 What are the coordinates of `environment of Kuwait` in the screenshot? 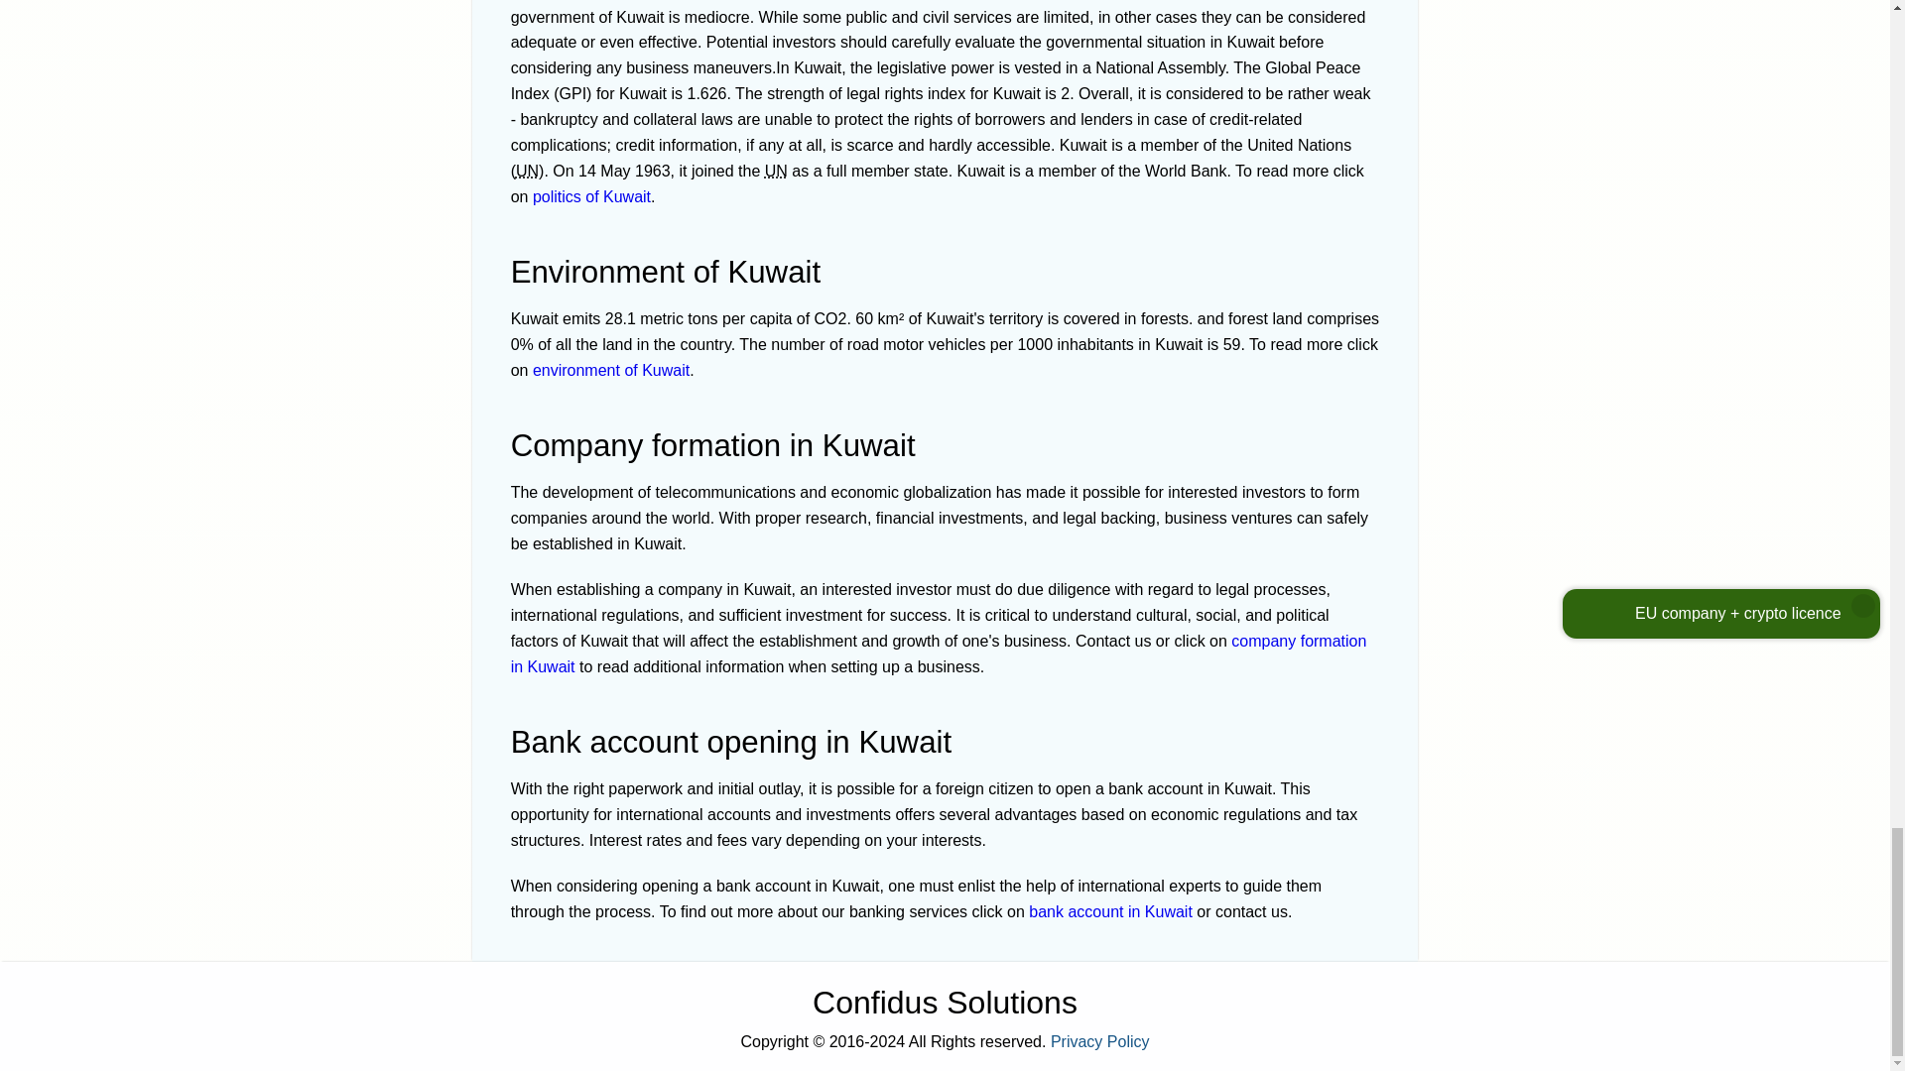 It's located at (611, 371).